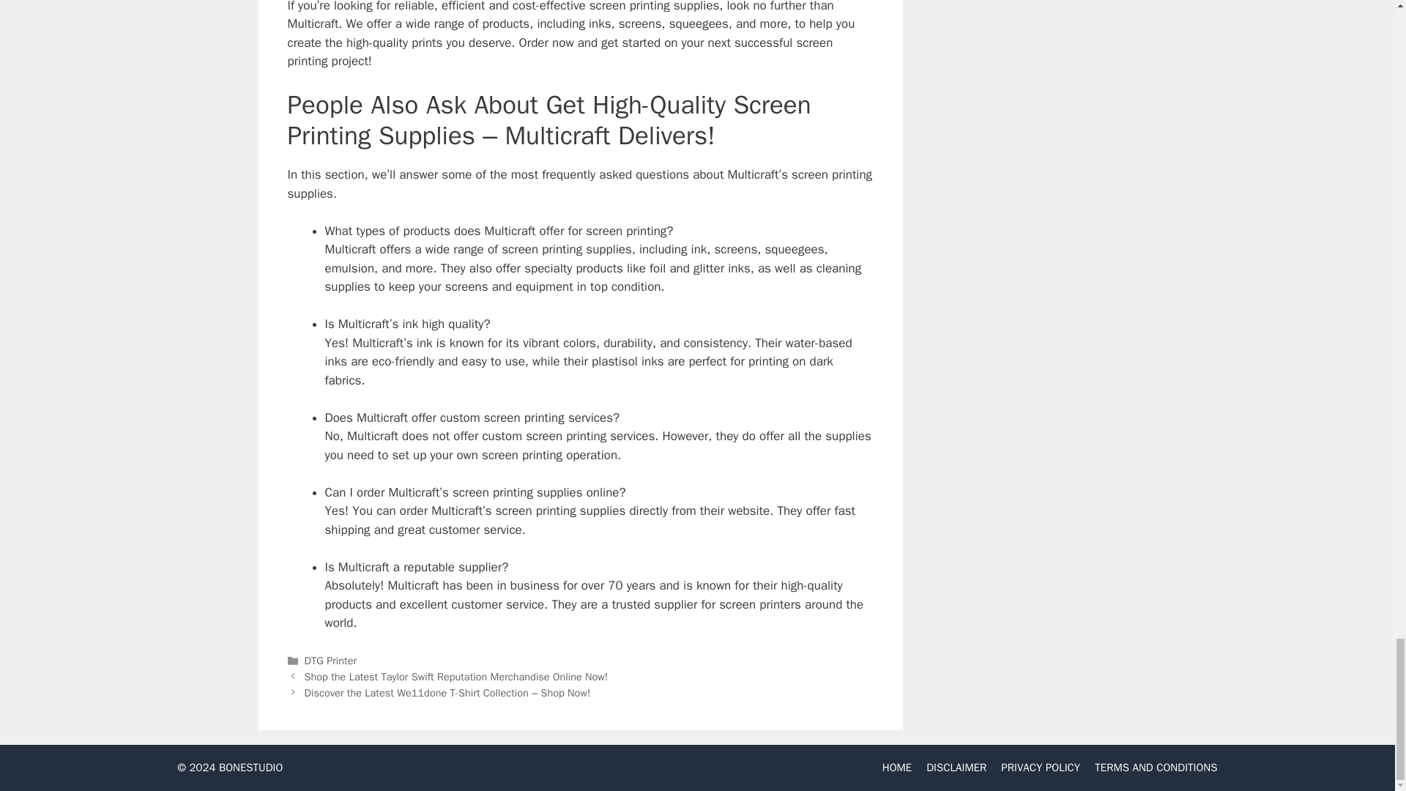  What do you see at coordinates (1040, 768) in the screenshot?
I see `PRIVACY POLICY` at bounding box center [1040, 768].